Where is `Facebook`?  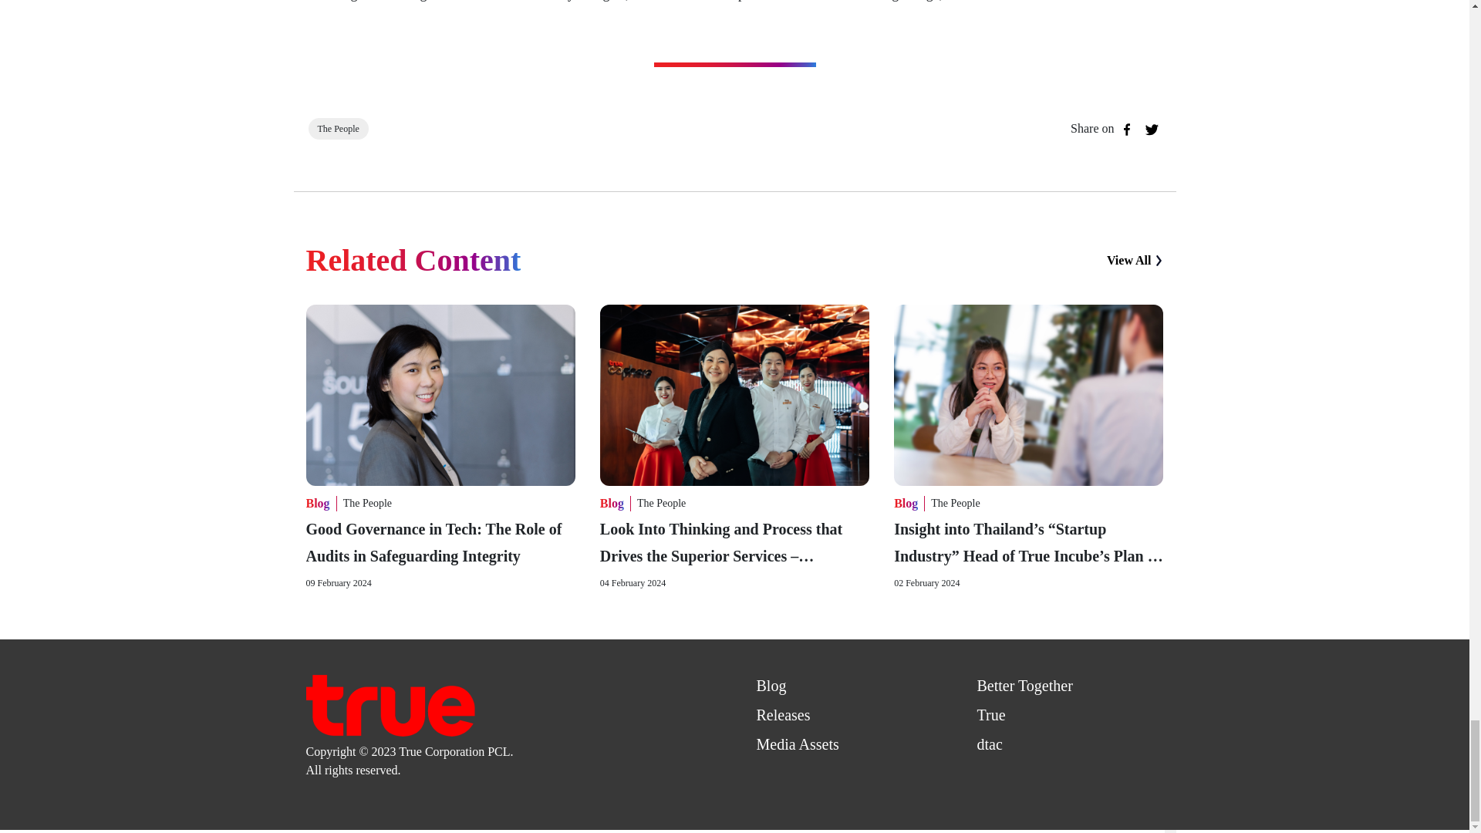
Facebook is located at coordinates (1126, 130).